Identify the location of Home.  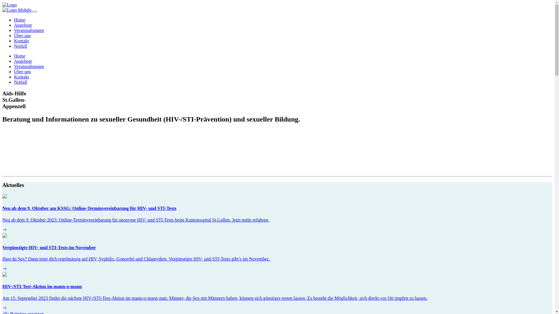
(20, 56).